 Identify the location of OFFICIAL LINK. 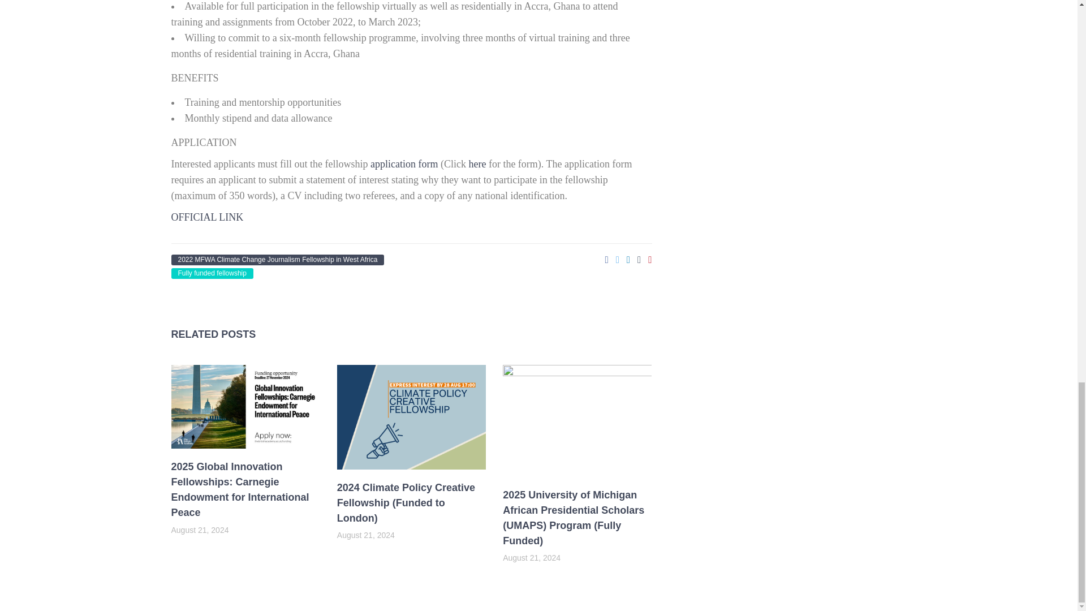
(207, 217).